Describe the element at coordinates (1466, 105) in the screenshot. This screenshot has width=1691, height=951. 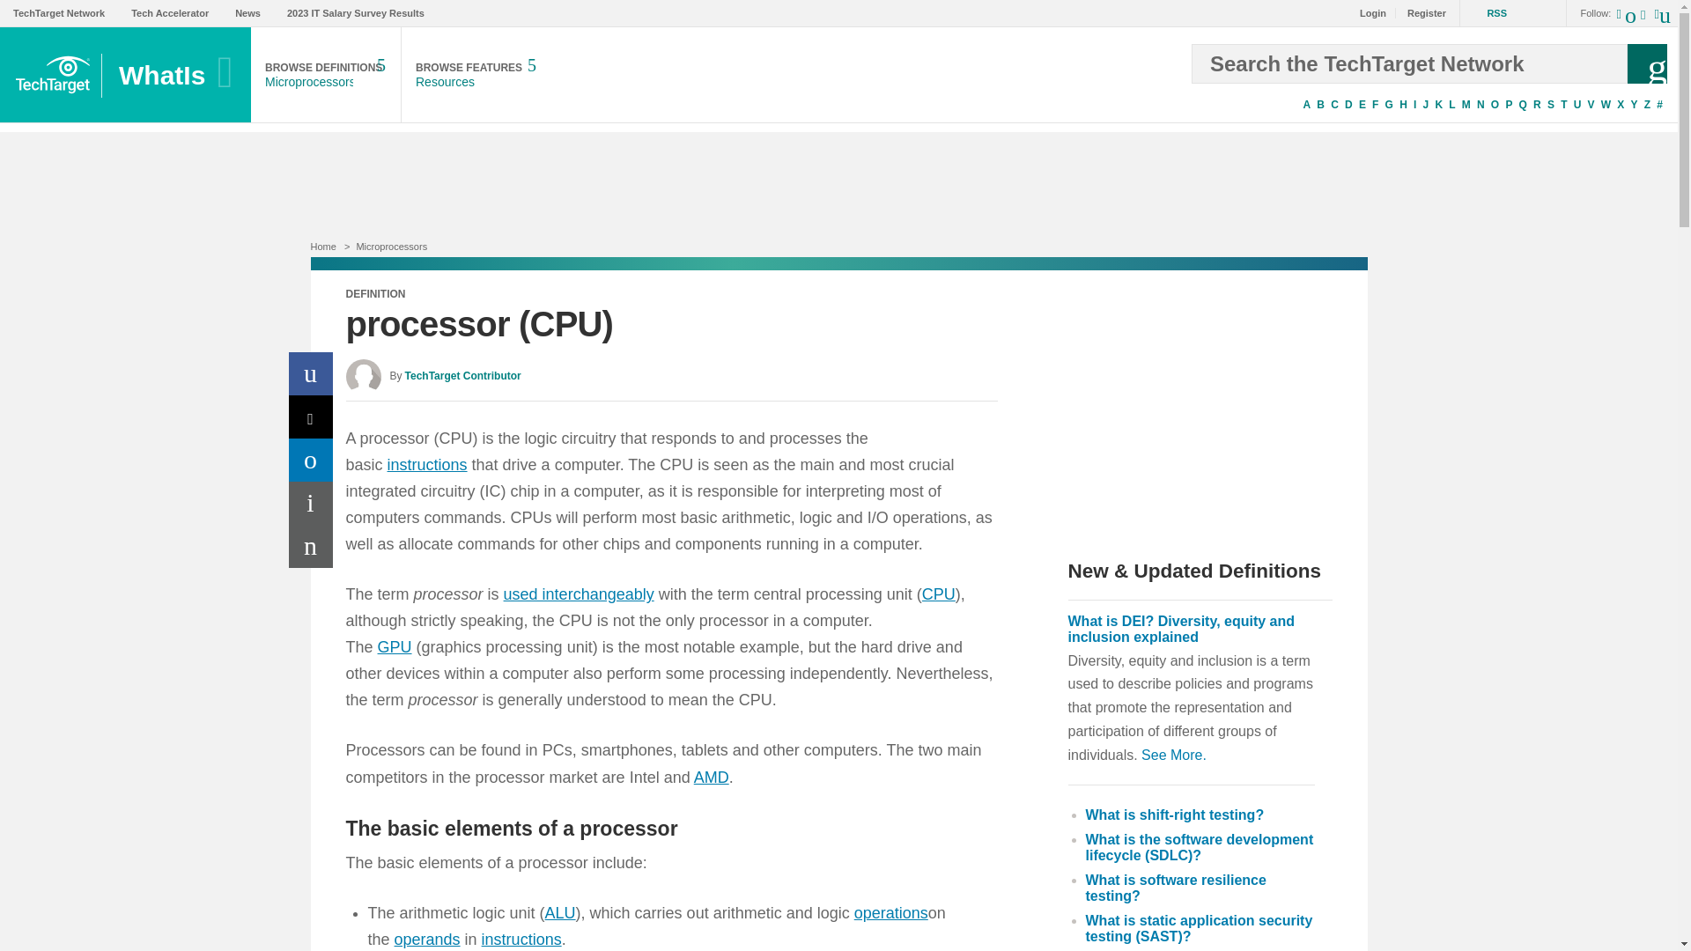
I see `M` at that location.